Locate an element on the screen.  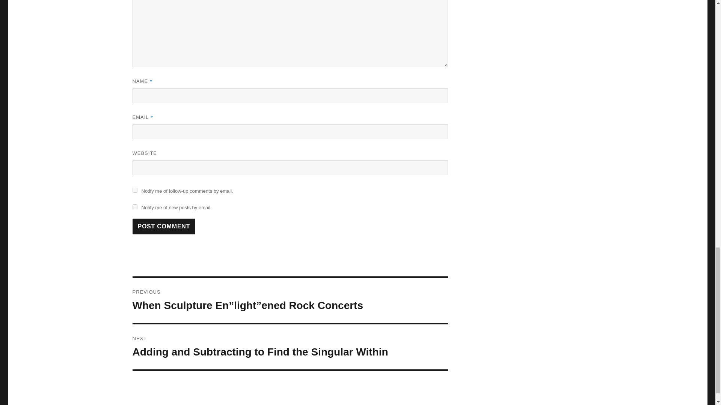
Post Comment is located at coordinates (164, 226).